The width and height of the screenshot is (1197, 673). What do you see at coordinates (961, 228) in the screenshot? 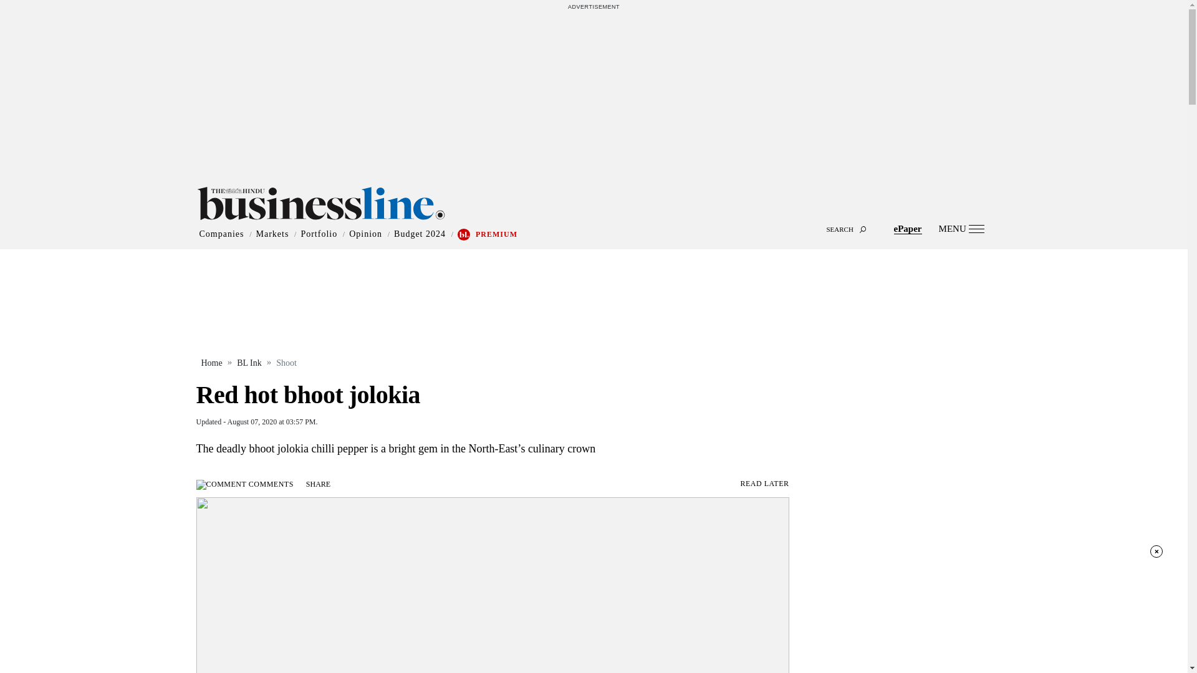
I see `MENU` at bounding box center [961, 228].